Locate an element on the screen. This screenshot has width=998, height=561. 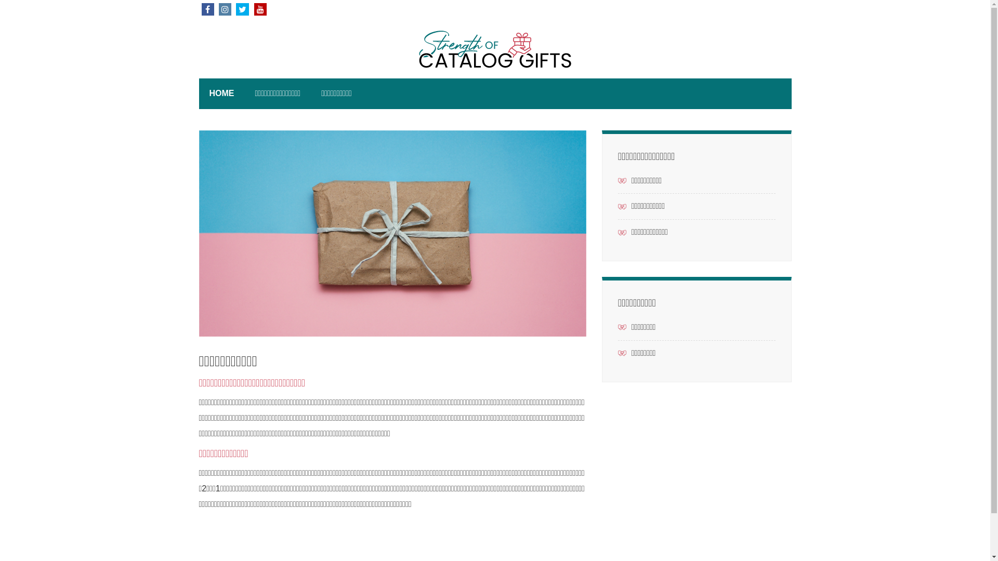
FACEBOOK is located at coordinates (208, 9).